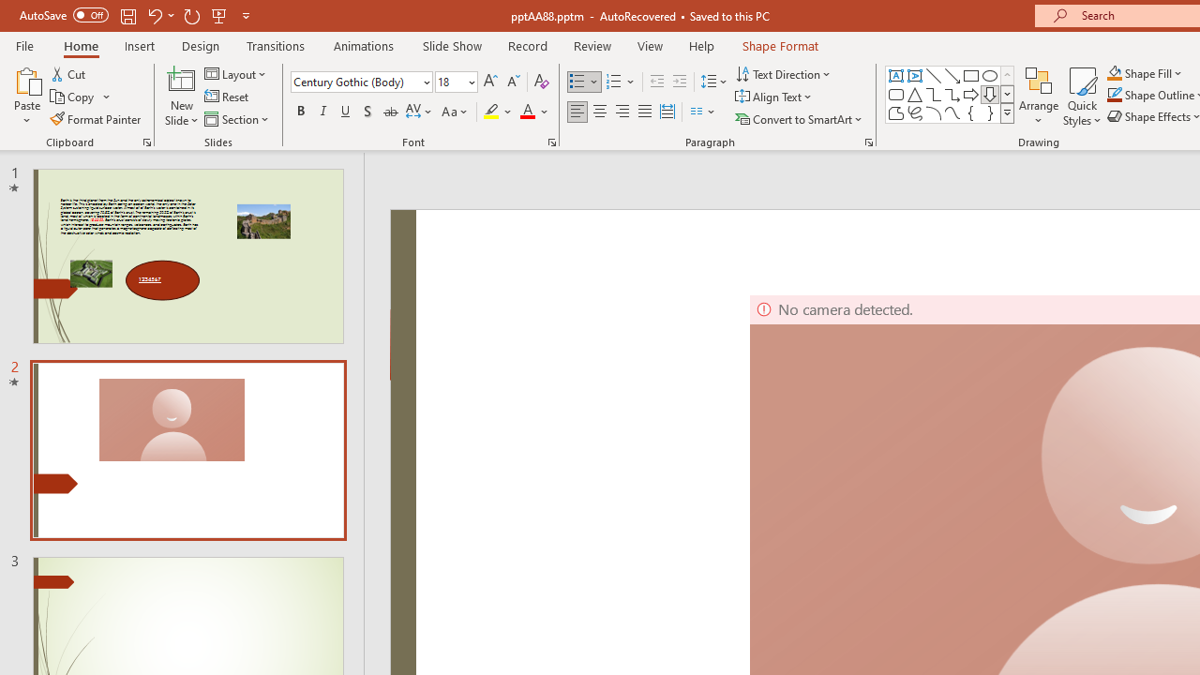  I want to click on Text Highlight Color Yellow, so click(491, 112).